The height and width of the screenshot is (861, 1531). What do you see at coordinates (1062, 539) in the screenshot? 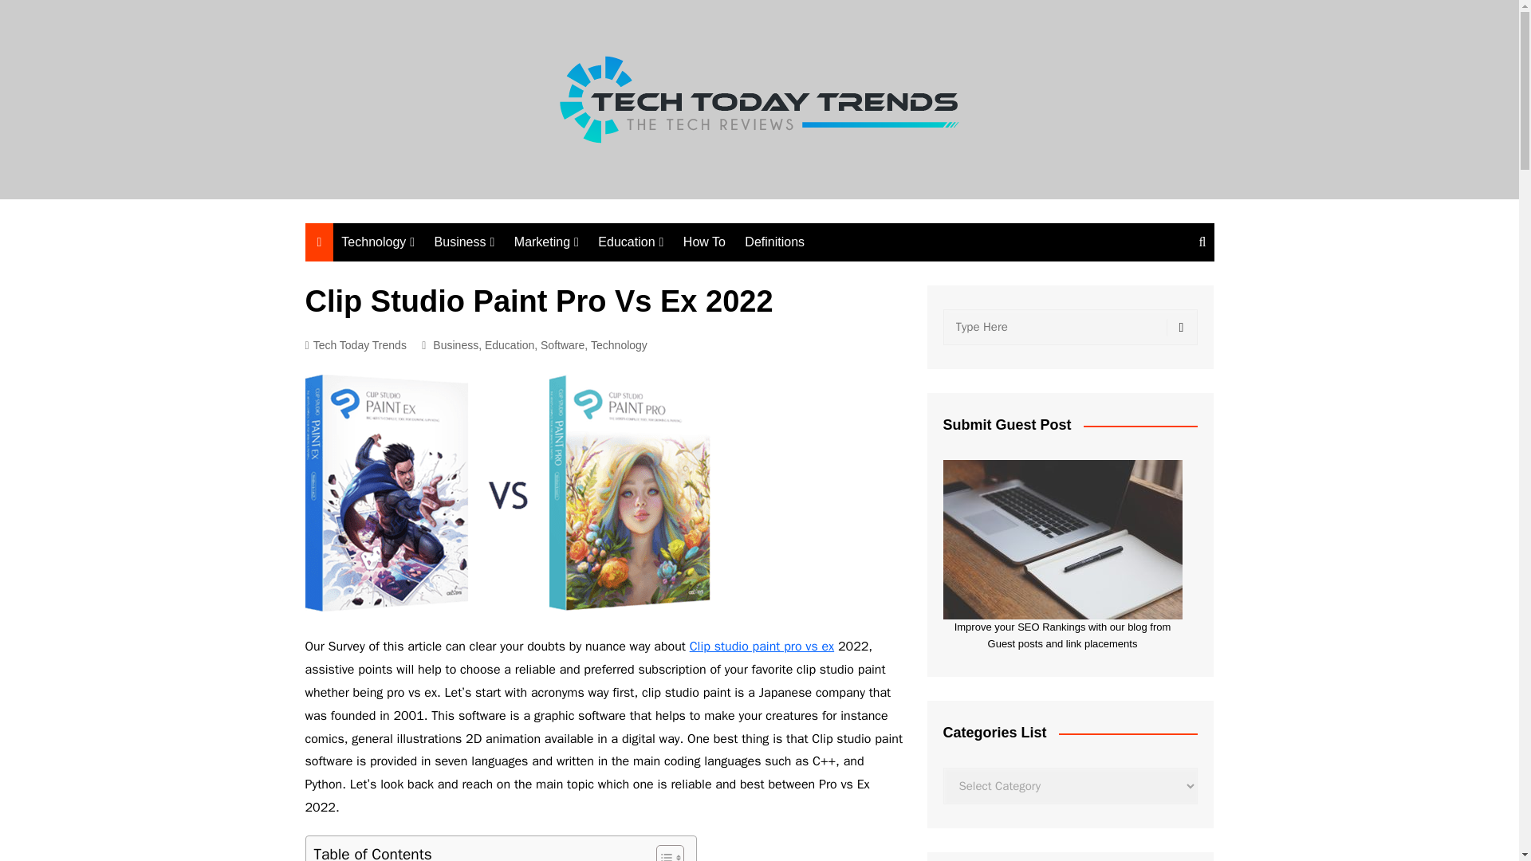
I see `Submit Guest Post` at bounding box center [1062, 539].